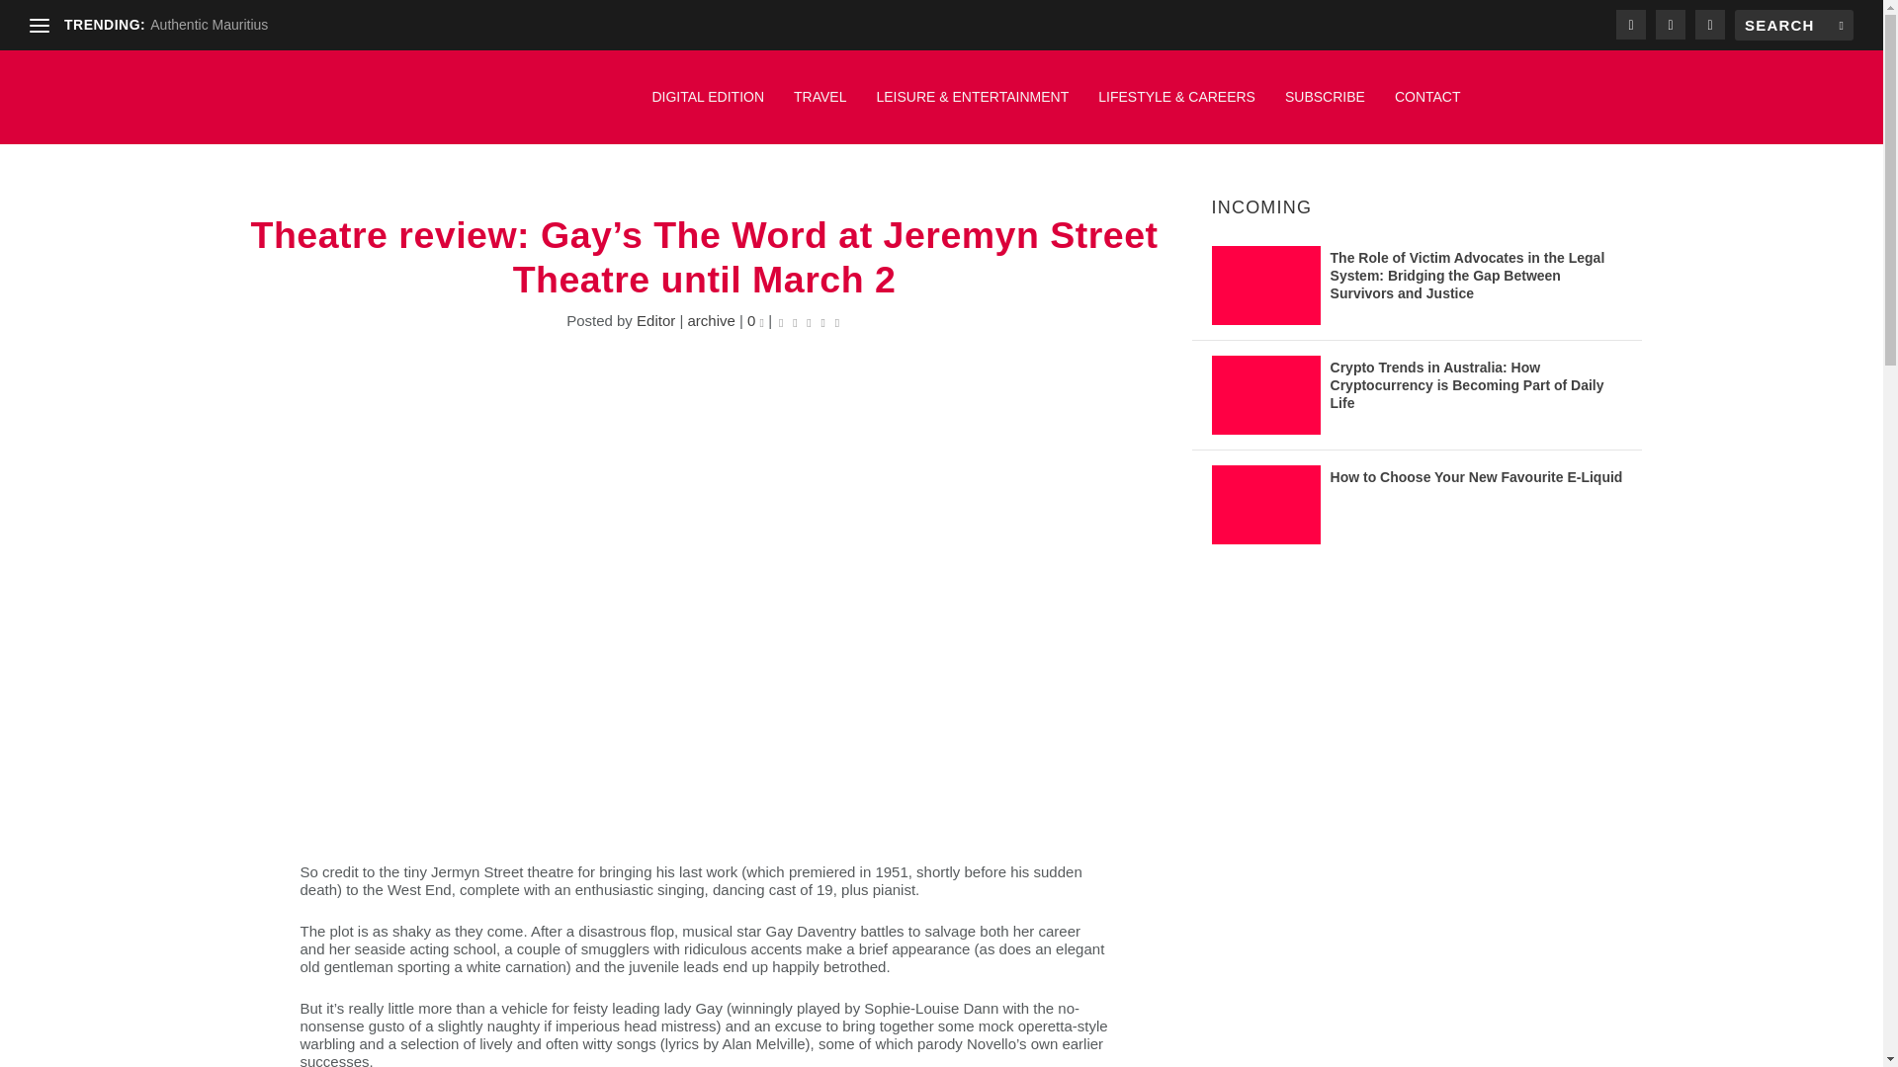 The width and height of the screenshot is (1898, 1067). Describe the element at coordinates (1325, 107) in the screenshot. I see `SUBSCRIBE` at that location.